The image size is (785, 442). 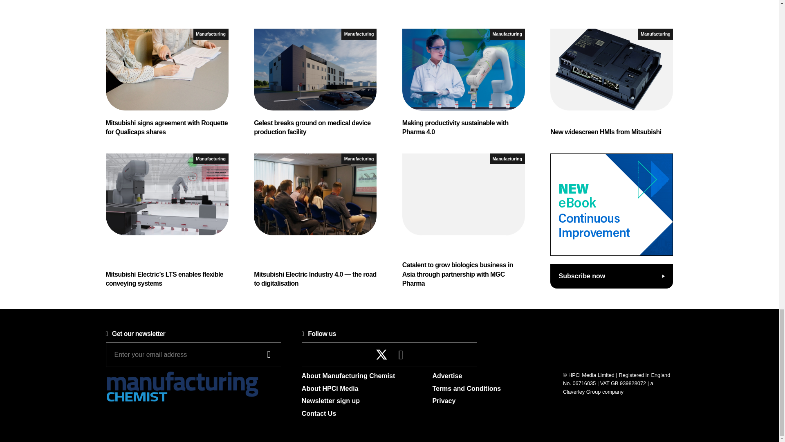 I want to click on Follow Manufacturing Chemist on X, so click(x=382, y=354).